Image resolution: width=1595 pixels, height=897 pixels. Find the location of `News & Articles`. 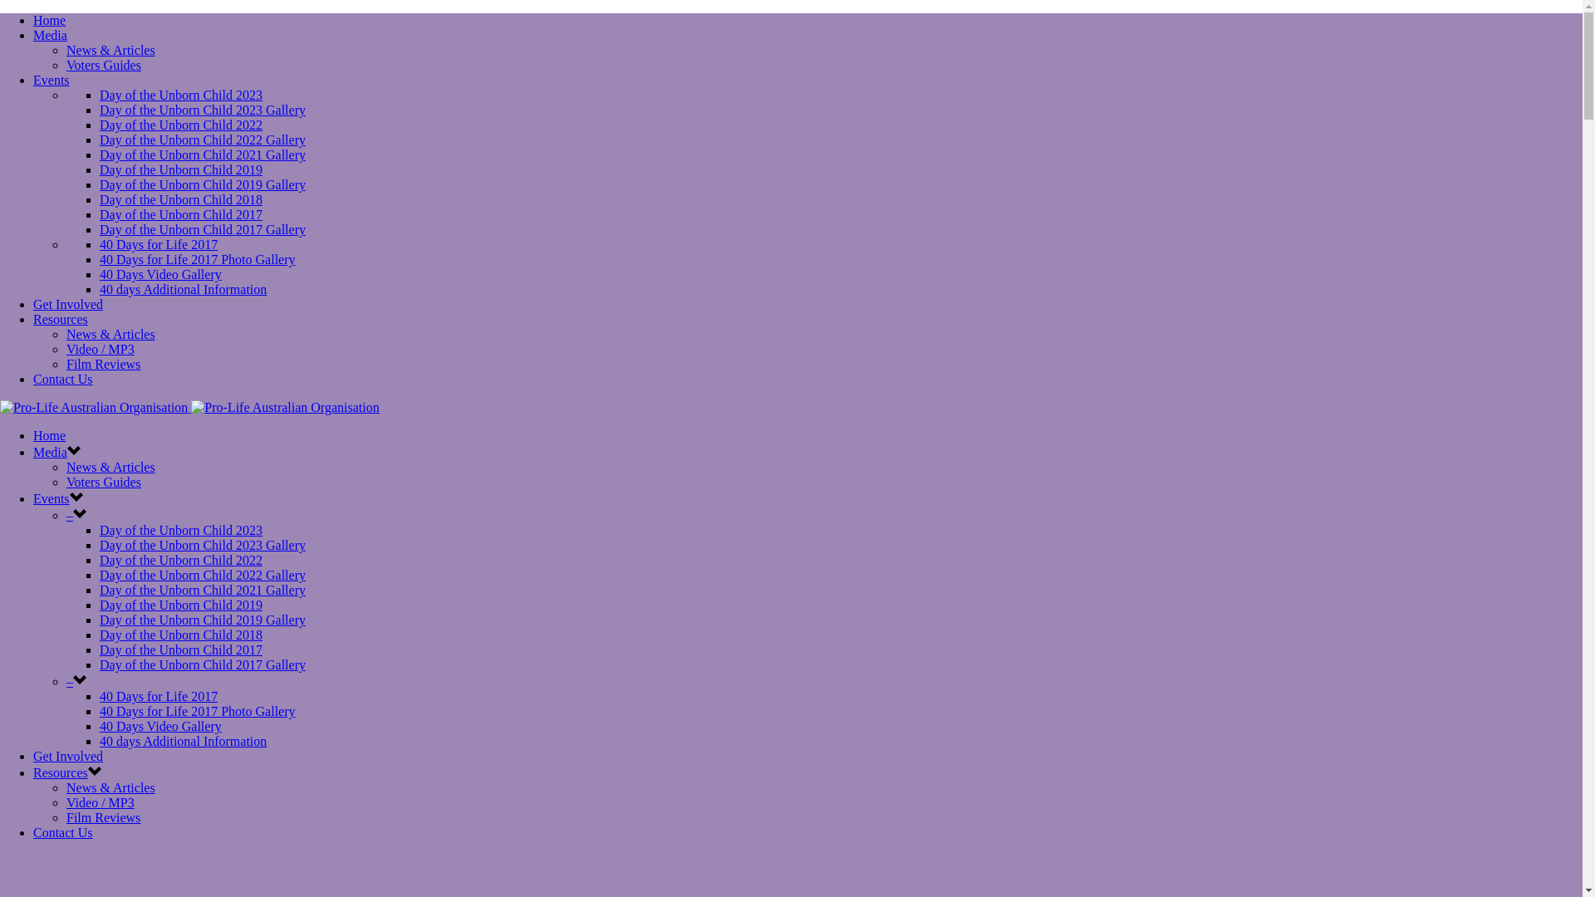

News & Articles is located at coordinates (111, 787).